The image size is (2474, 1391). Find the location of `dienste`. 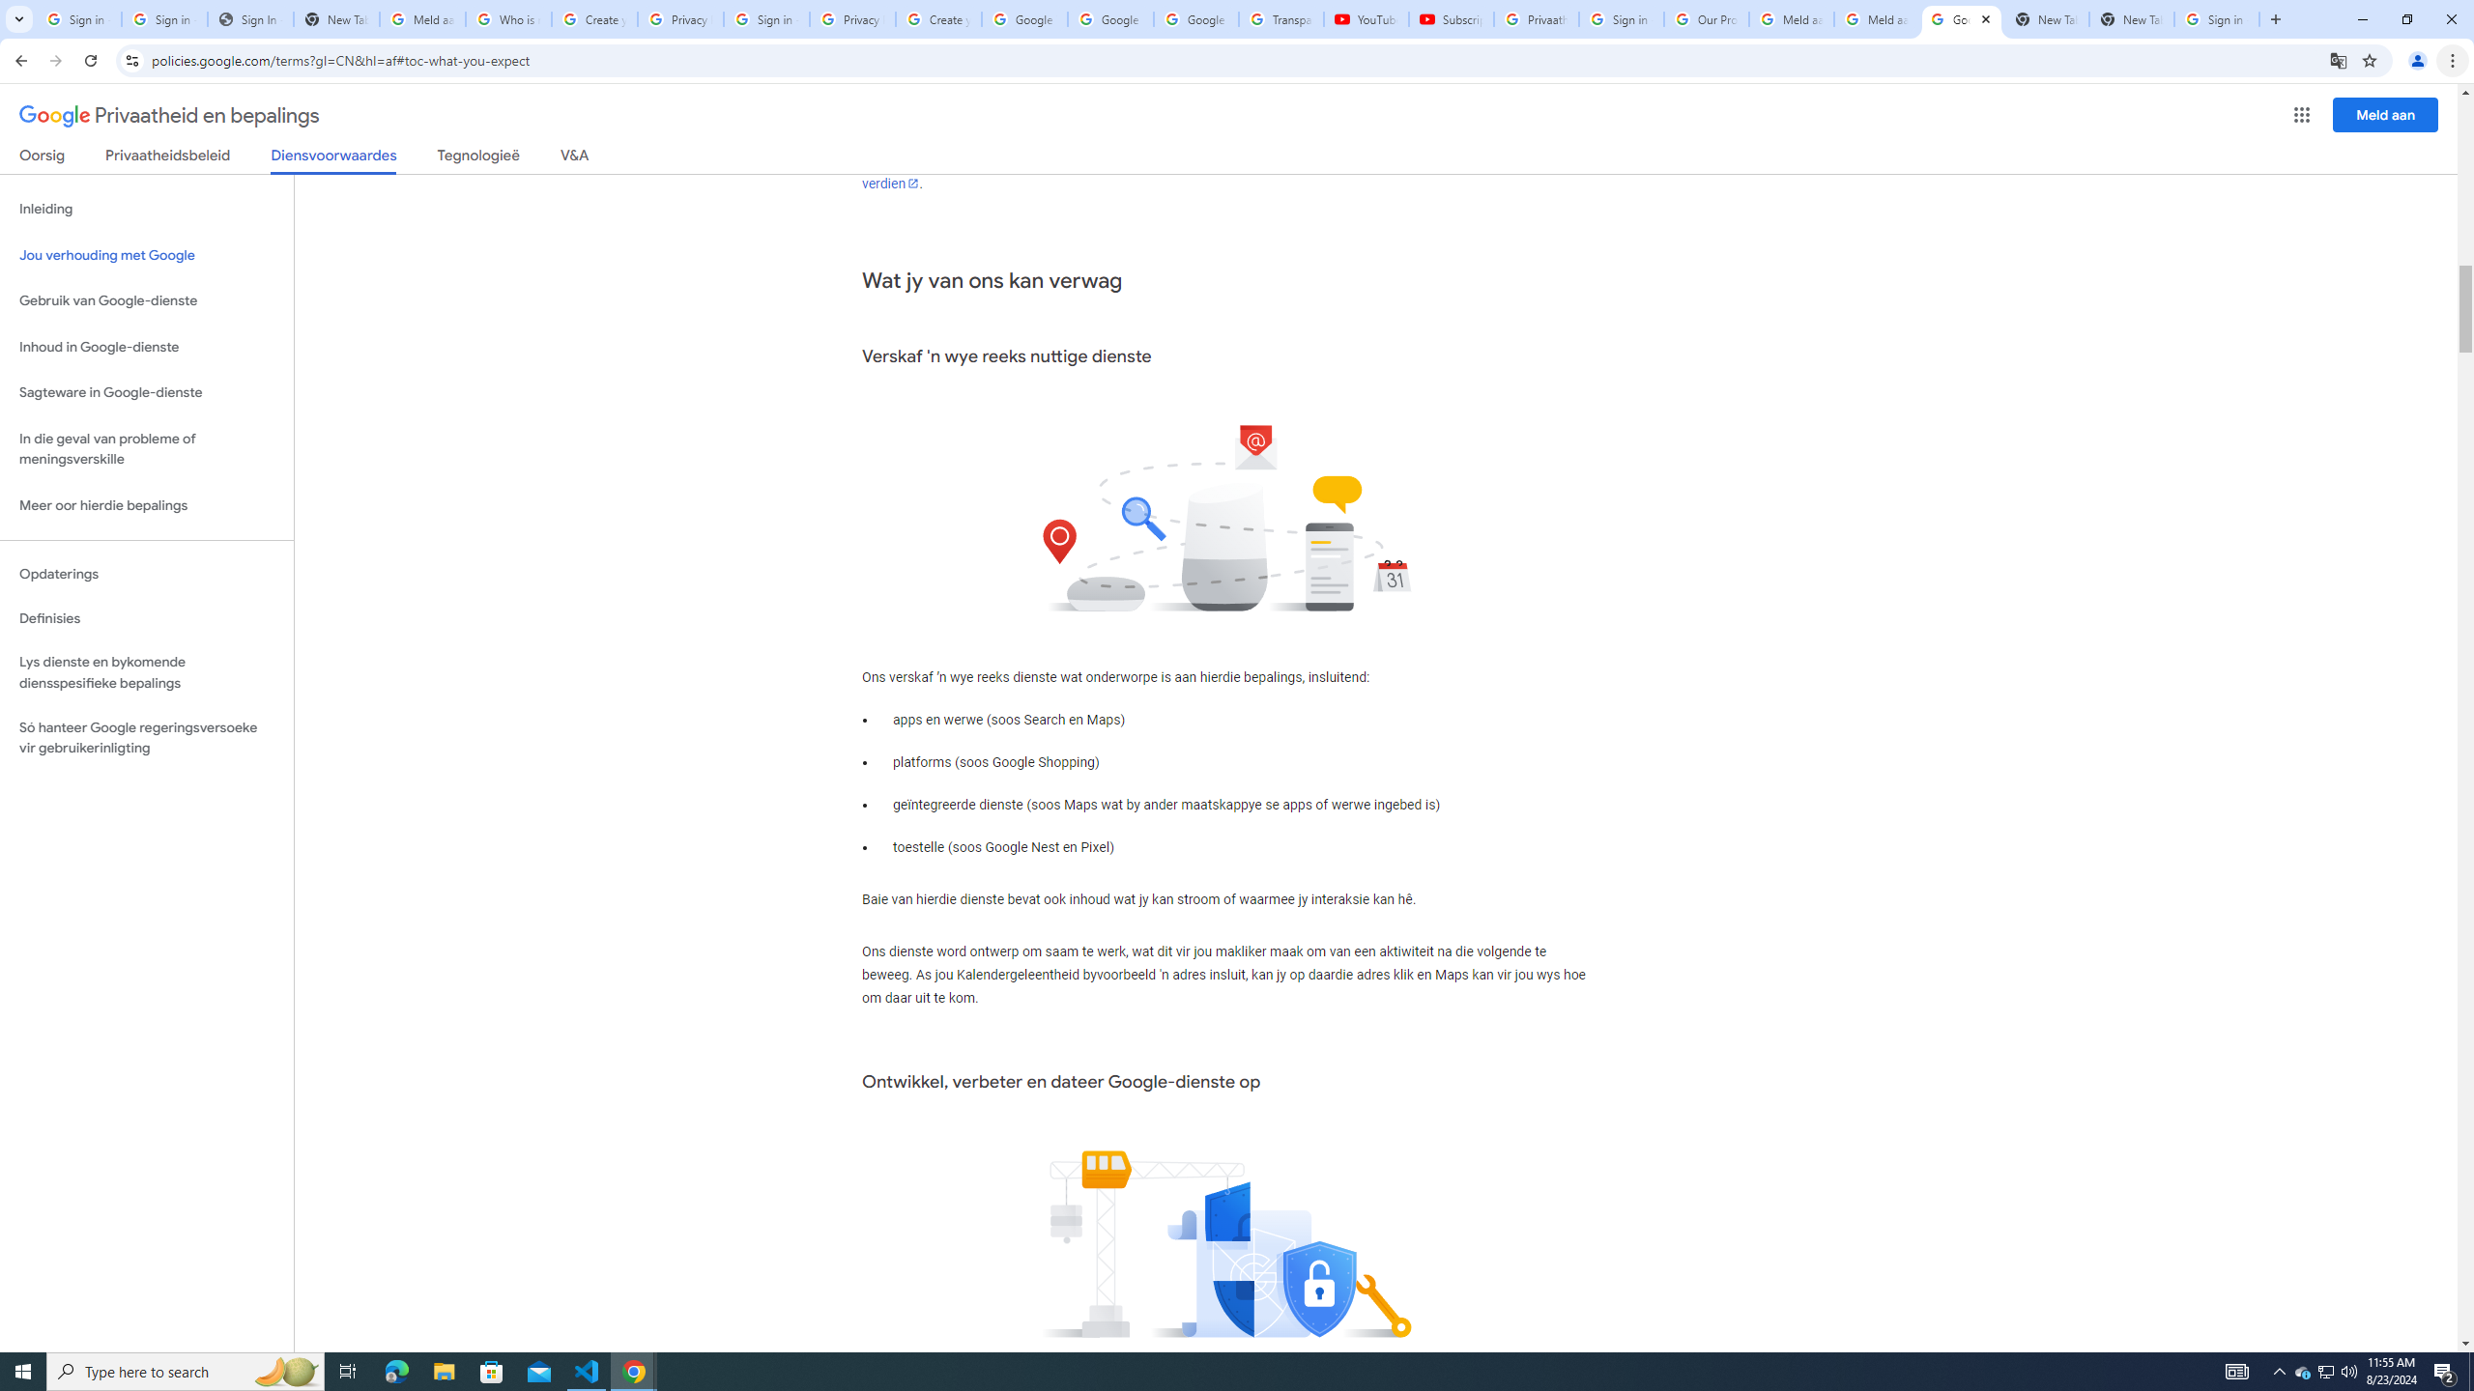

dienste is located at coordinates (1534, 137).